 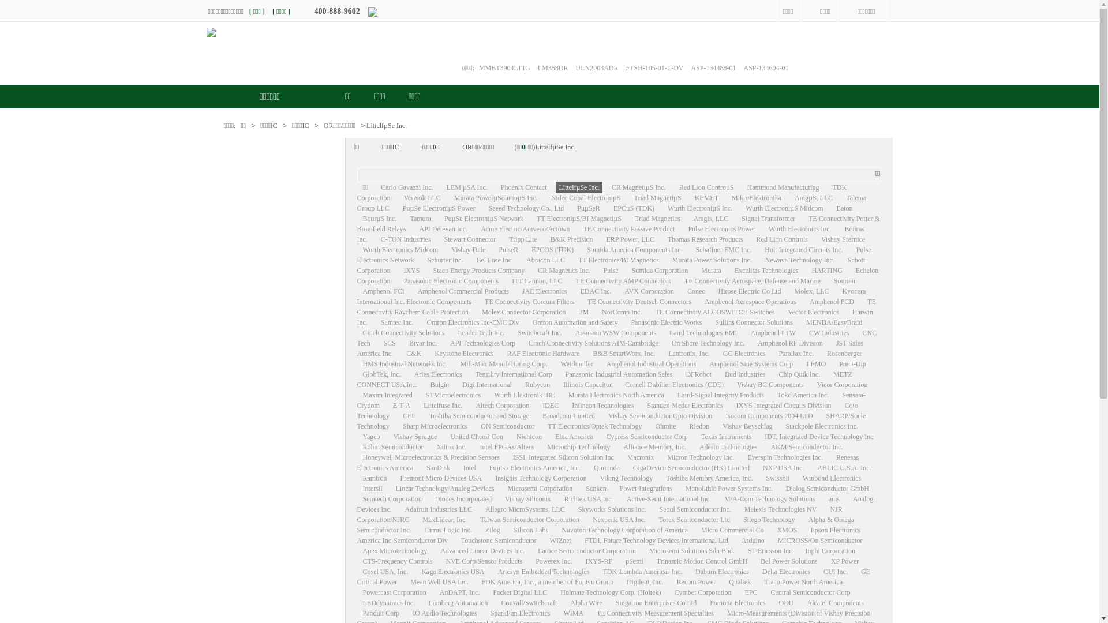 I want to click on Qualtek, so click(x=740, y=582).